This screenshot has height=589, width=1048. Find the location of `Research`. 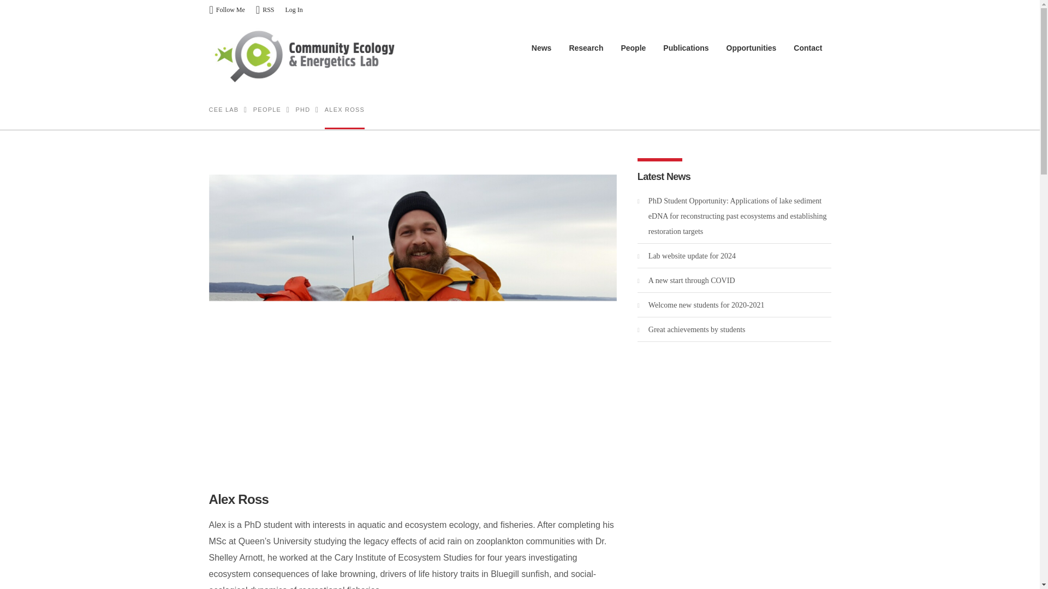

Research is located at coordinates (586, 48).